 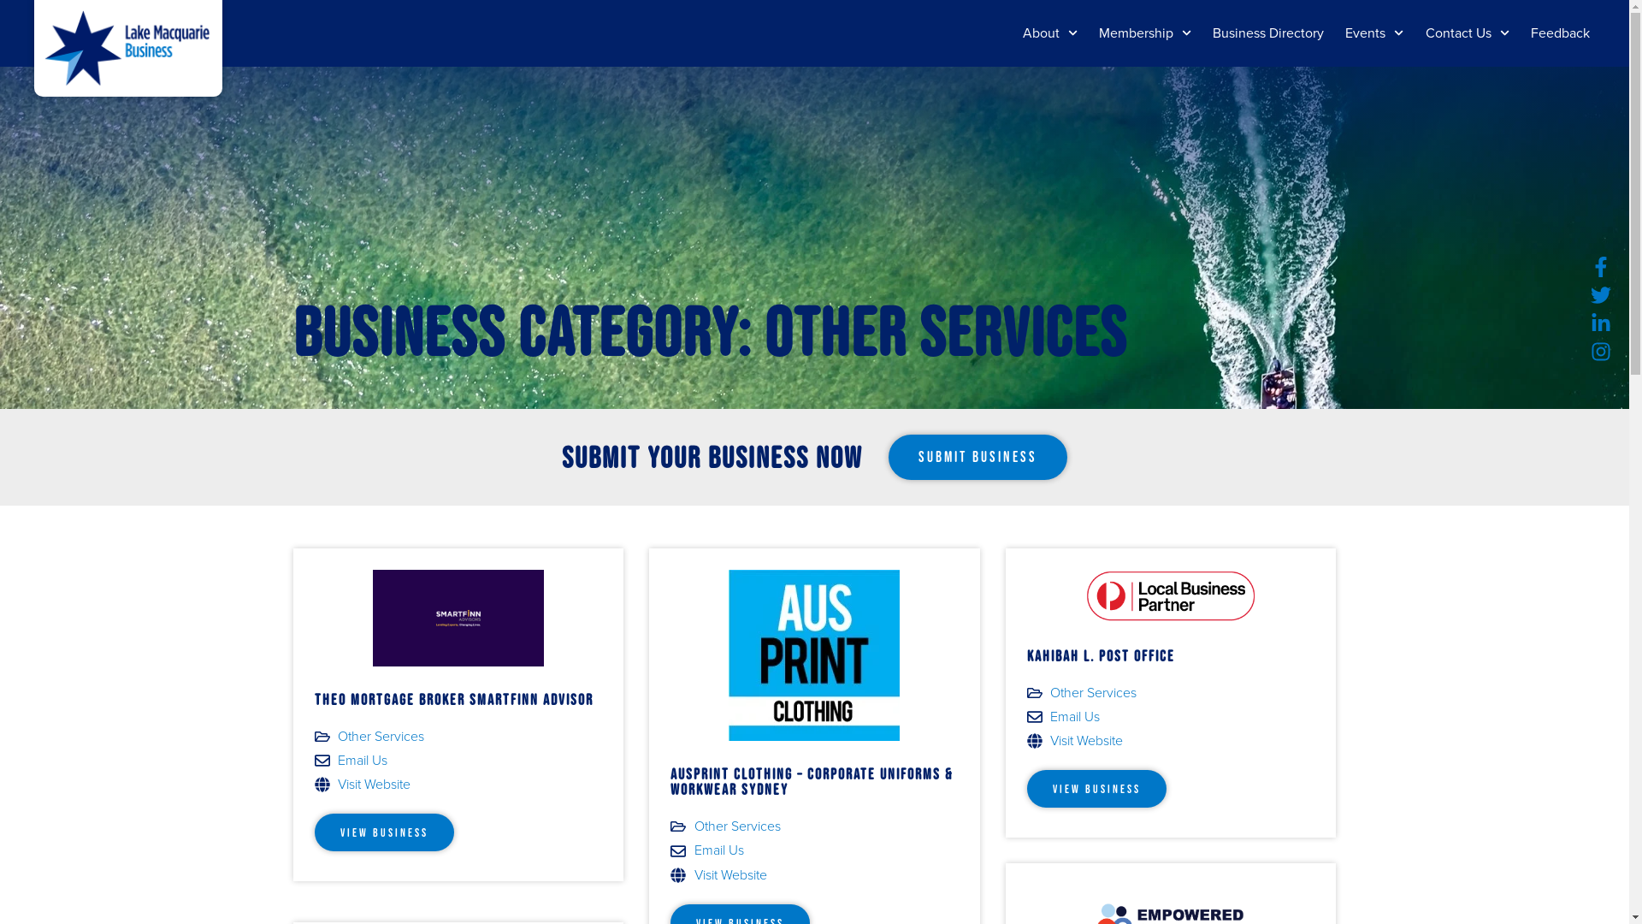 What do you see at coordinates (381, 737) in the screenshot?
I see `Other Services` at bounding box center [381, 737].